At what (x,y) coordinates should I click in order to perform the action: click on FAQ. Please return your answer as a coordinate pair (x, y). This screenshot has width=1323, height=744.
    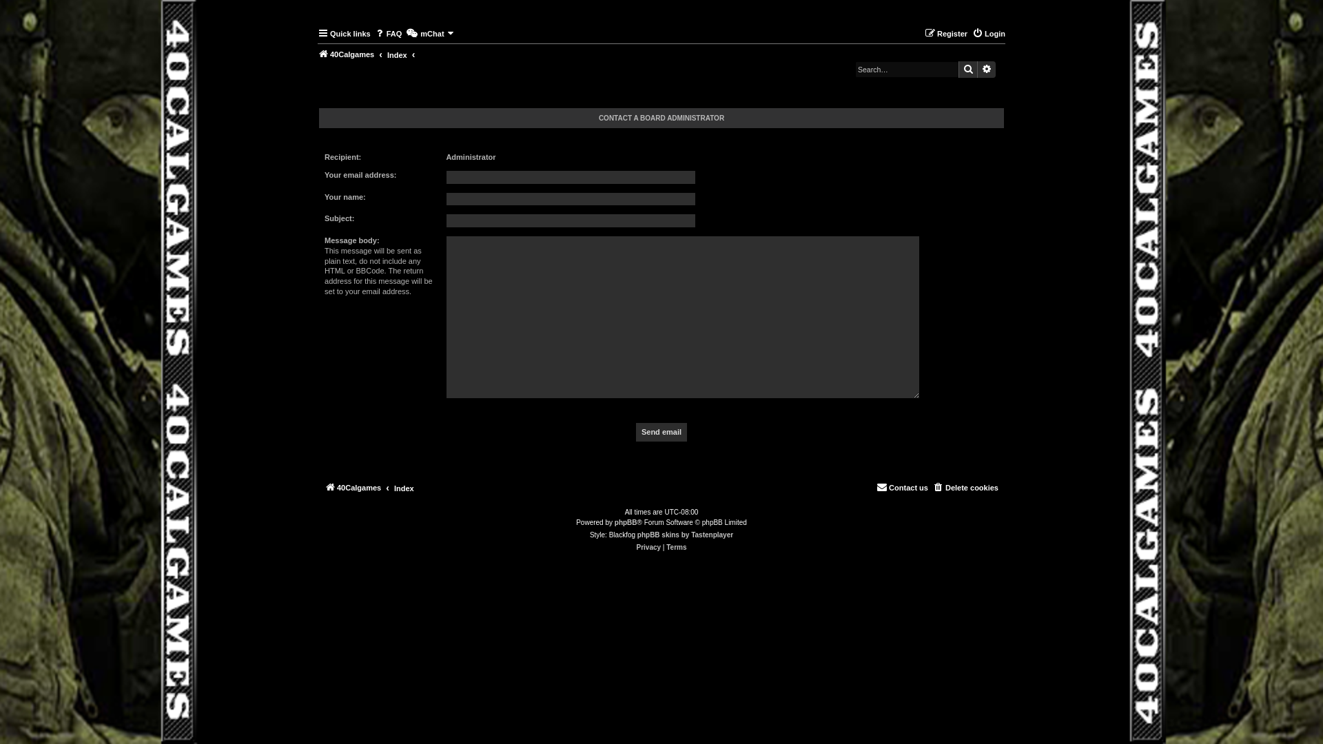
    Looking at the image, I should click on (389, 34).